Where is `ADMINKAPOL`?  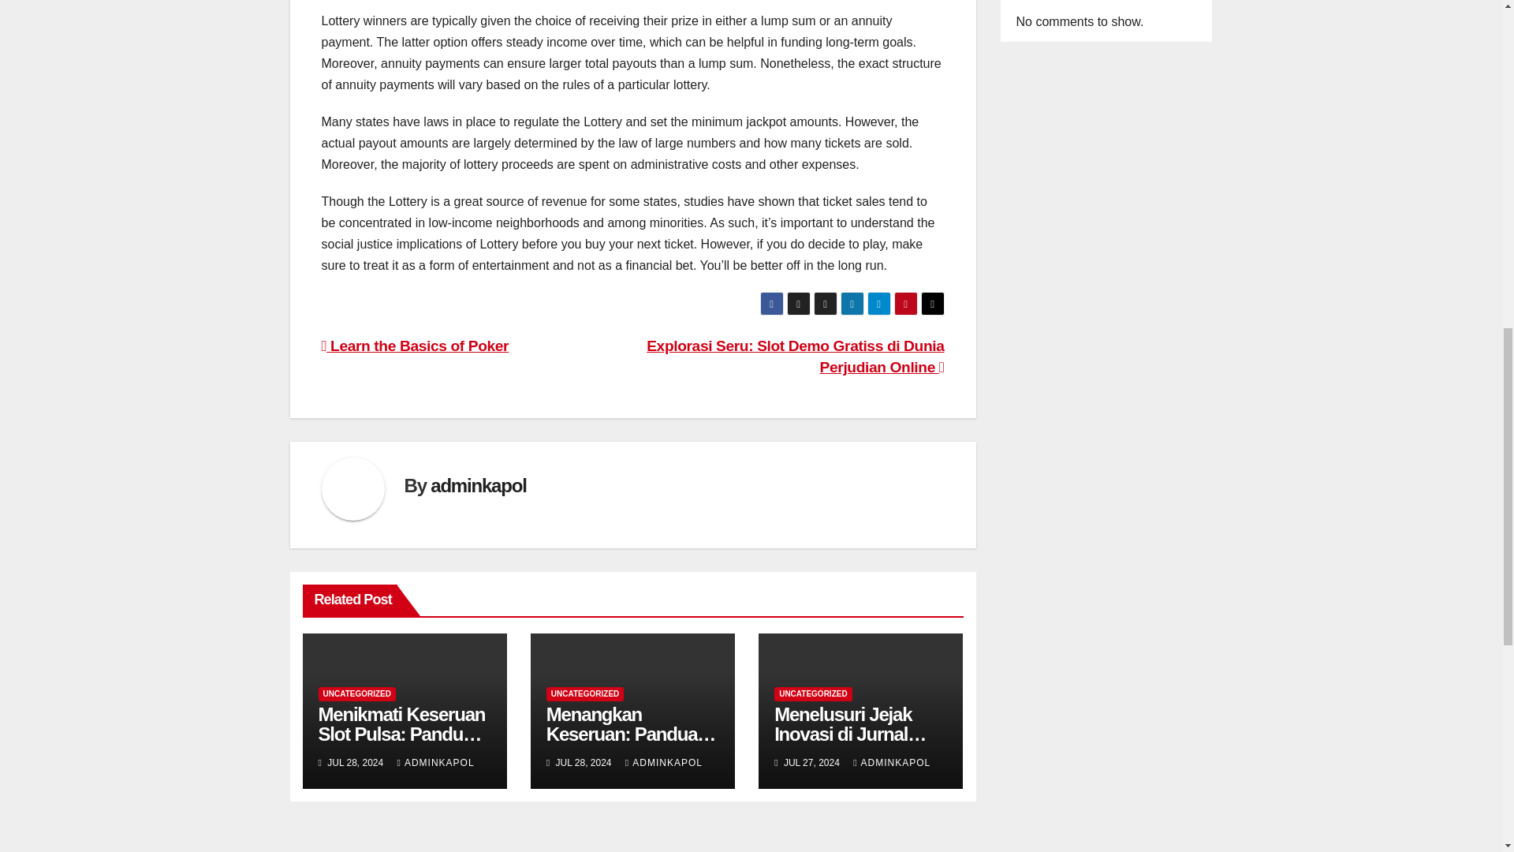
ADMINKAPOL is located at coordinates (435, 763).